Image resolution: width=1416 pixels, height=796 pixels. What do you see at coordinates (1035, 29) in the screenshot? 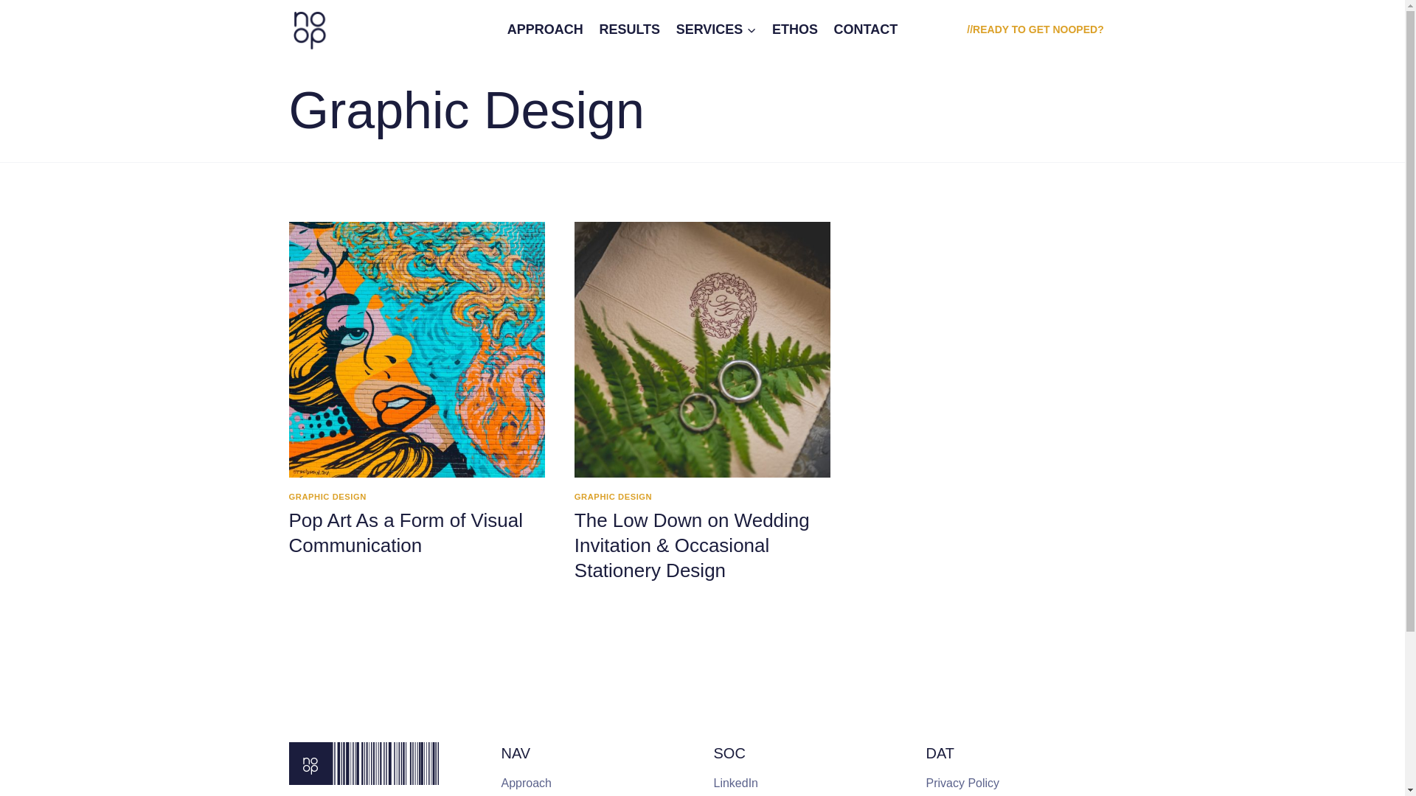
I see `//READY TO GET NOOPED?` at bounding box center [1035, 29].